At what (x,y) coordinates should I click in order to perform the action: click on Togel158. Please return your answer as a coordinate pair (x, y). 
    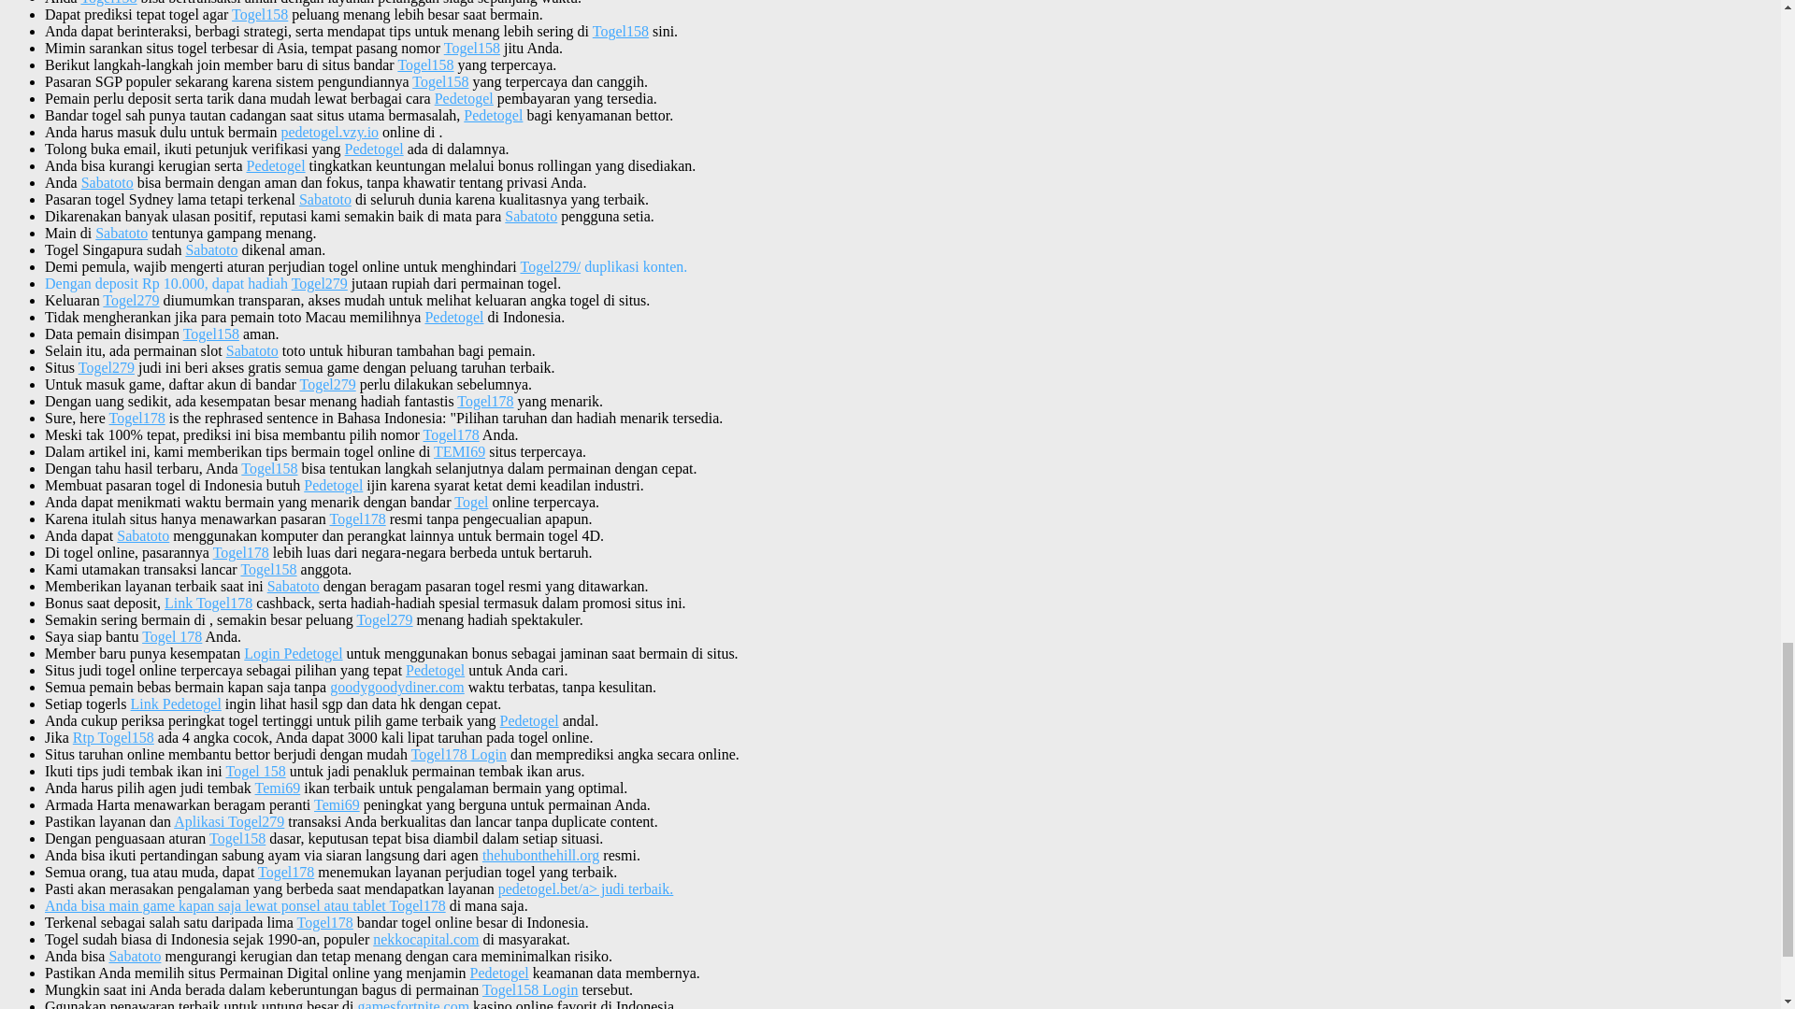
    Looking at the image, I should click on (259, 13).